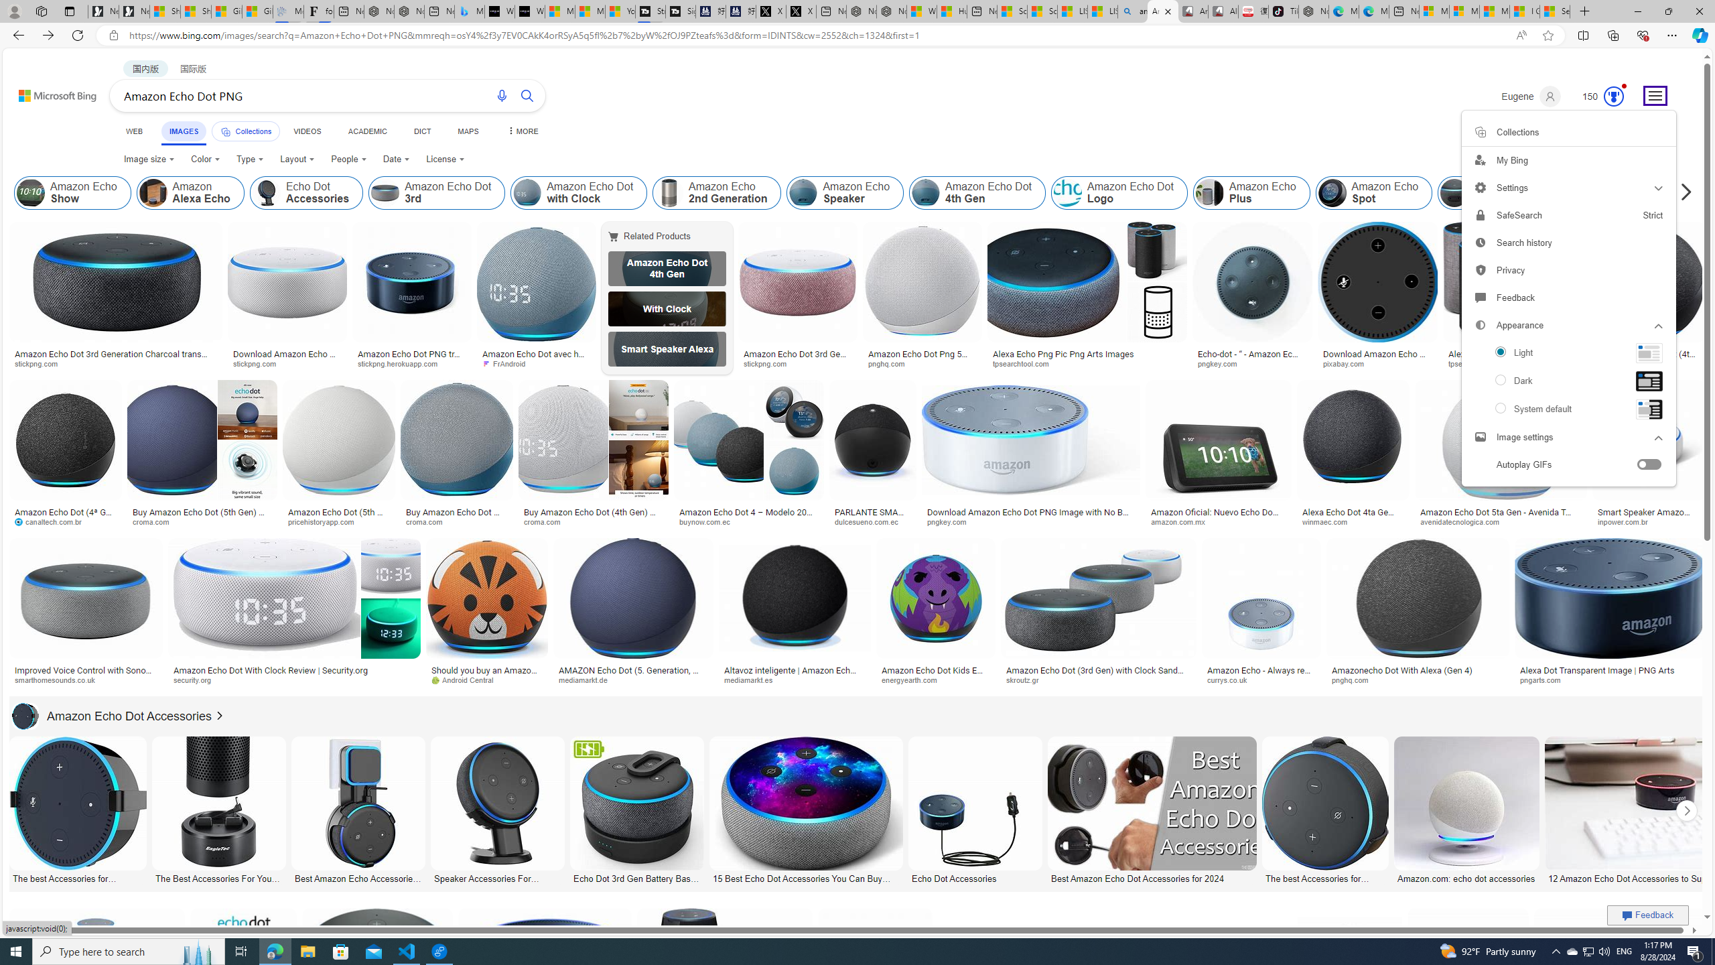 This screenshot has width=1715, height=965. I want to click on Search button, so click(527, 95).